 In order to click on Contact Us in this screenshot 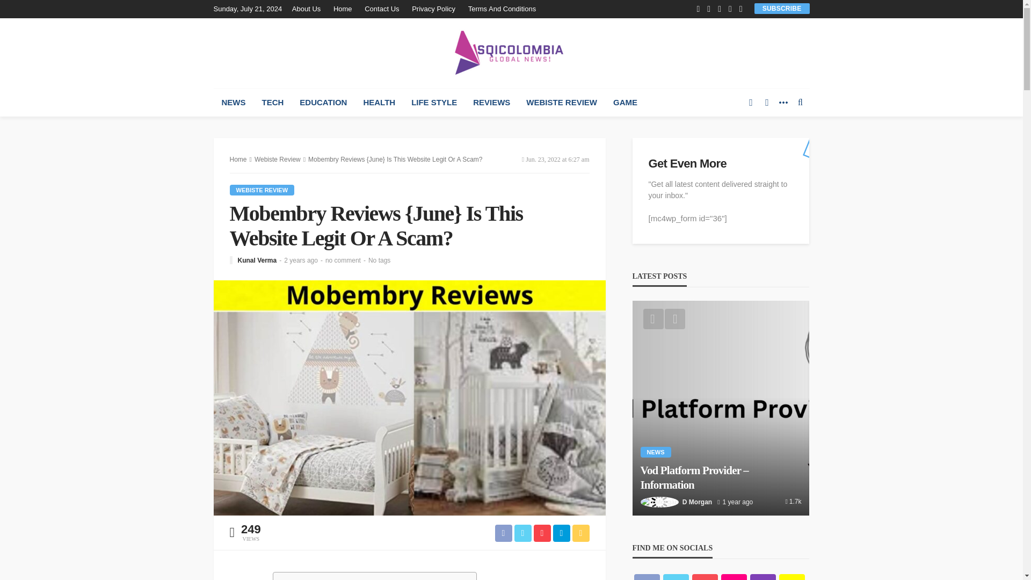, I will do `click(381, 9)`.